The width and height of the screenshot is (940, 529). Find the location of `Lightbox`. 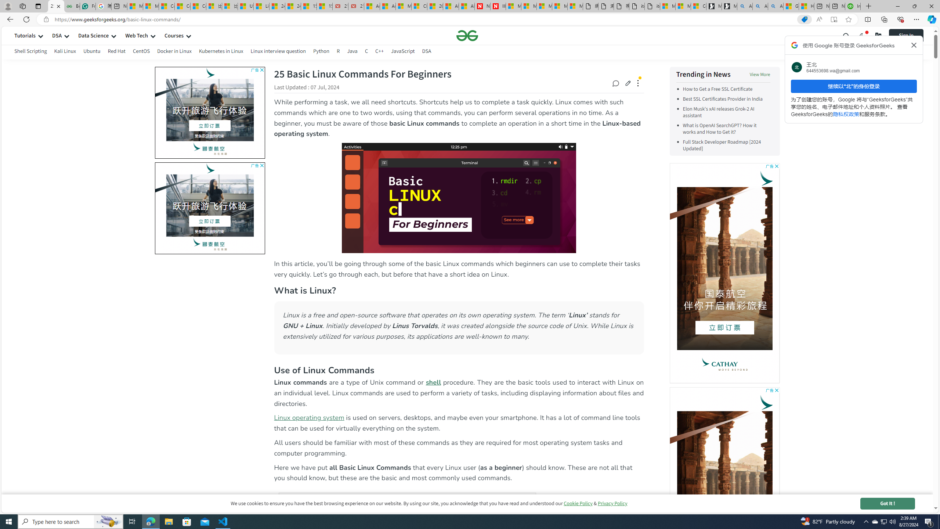

Lightbox is located at coordinates (467, 270).